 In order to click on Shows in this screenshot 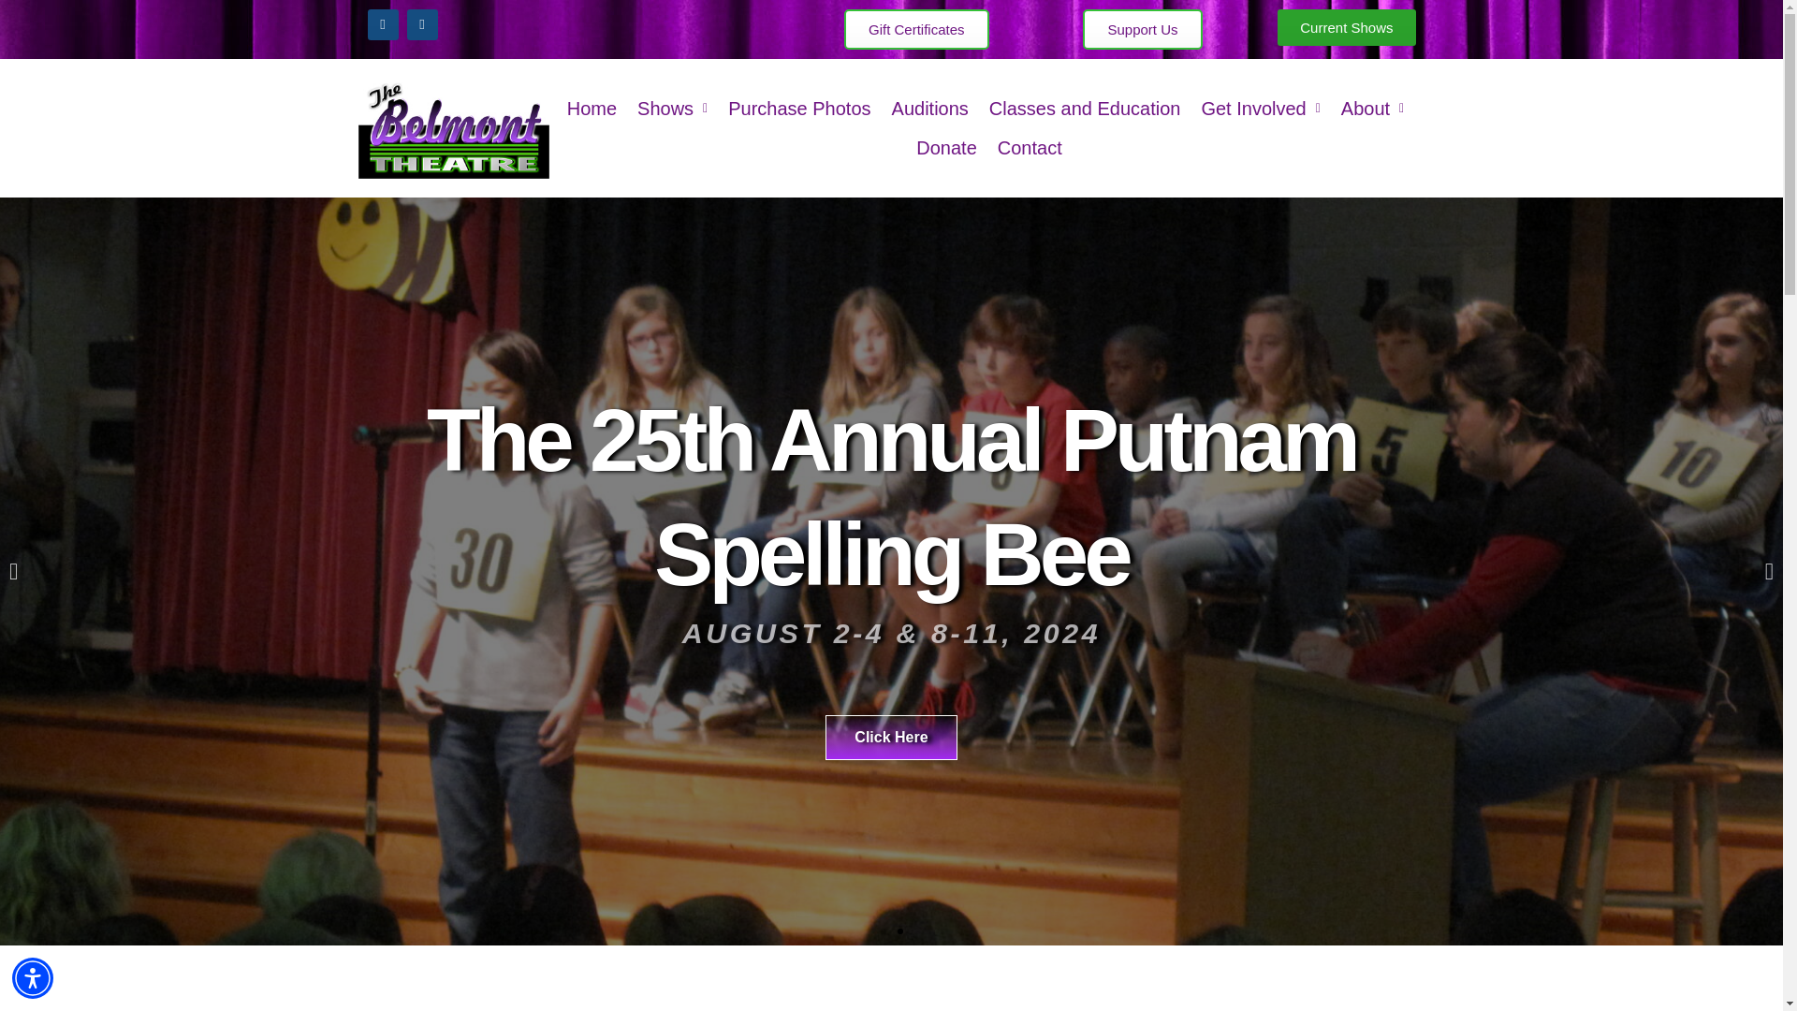, I will do `click(672, 109)`.